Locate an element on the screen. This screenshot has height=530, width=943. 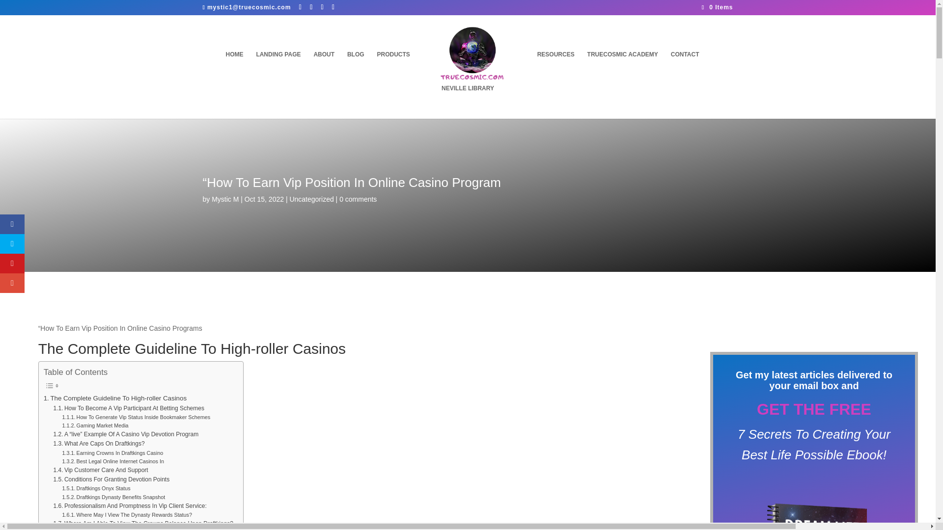
Draftkings Onyx Status is located at coordinates (96, 489).